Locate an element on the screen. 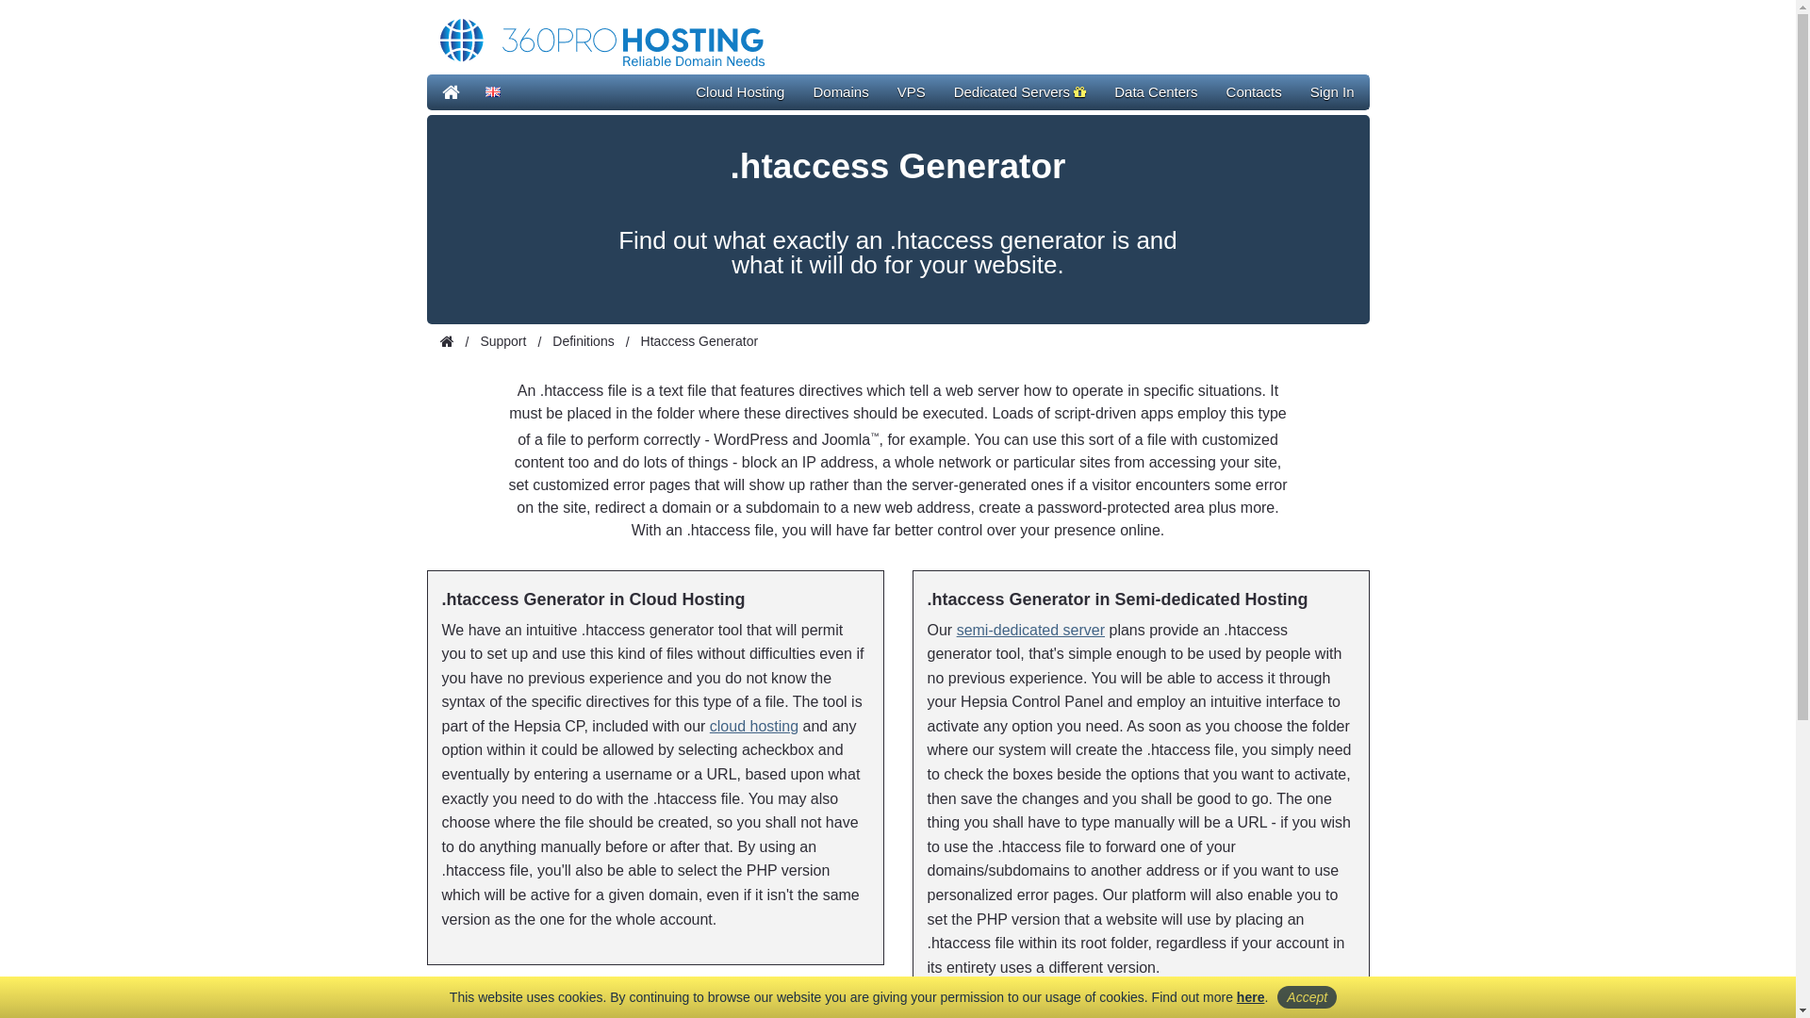 This screenshot has height=1018, width=1810. Cloud Hosting is located at coordinates (740, 92).